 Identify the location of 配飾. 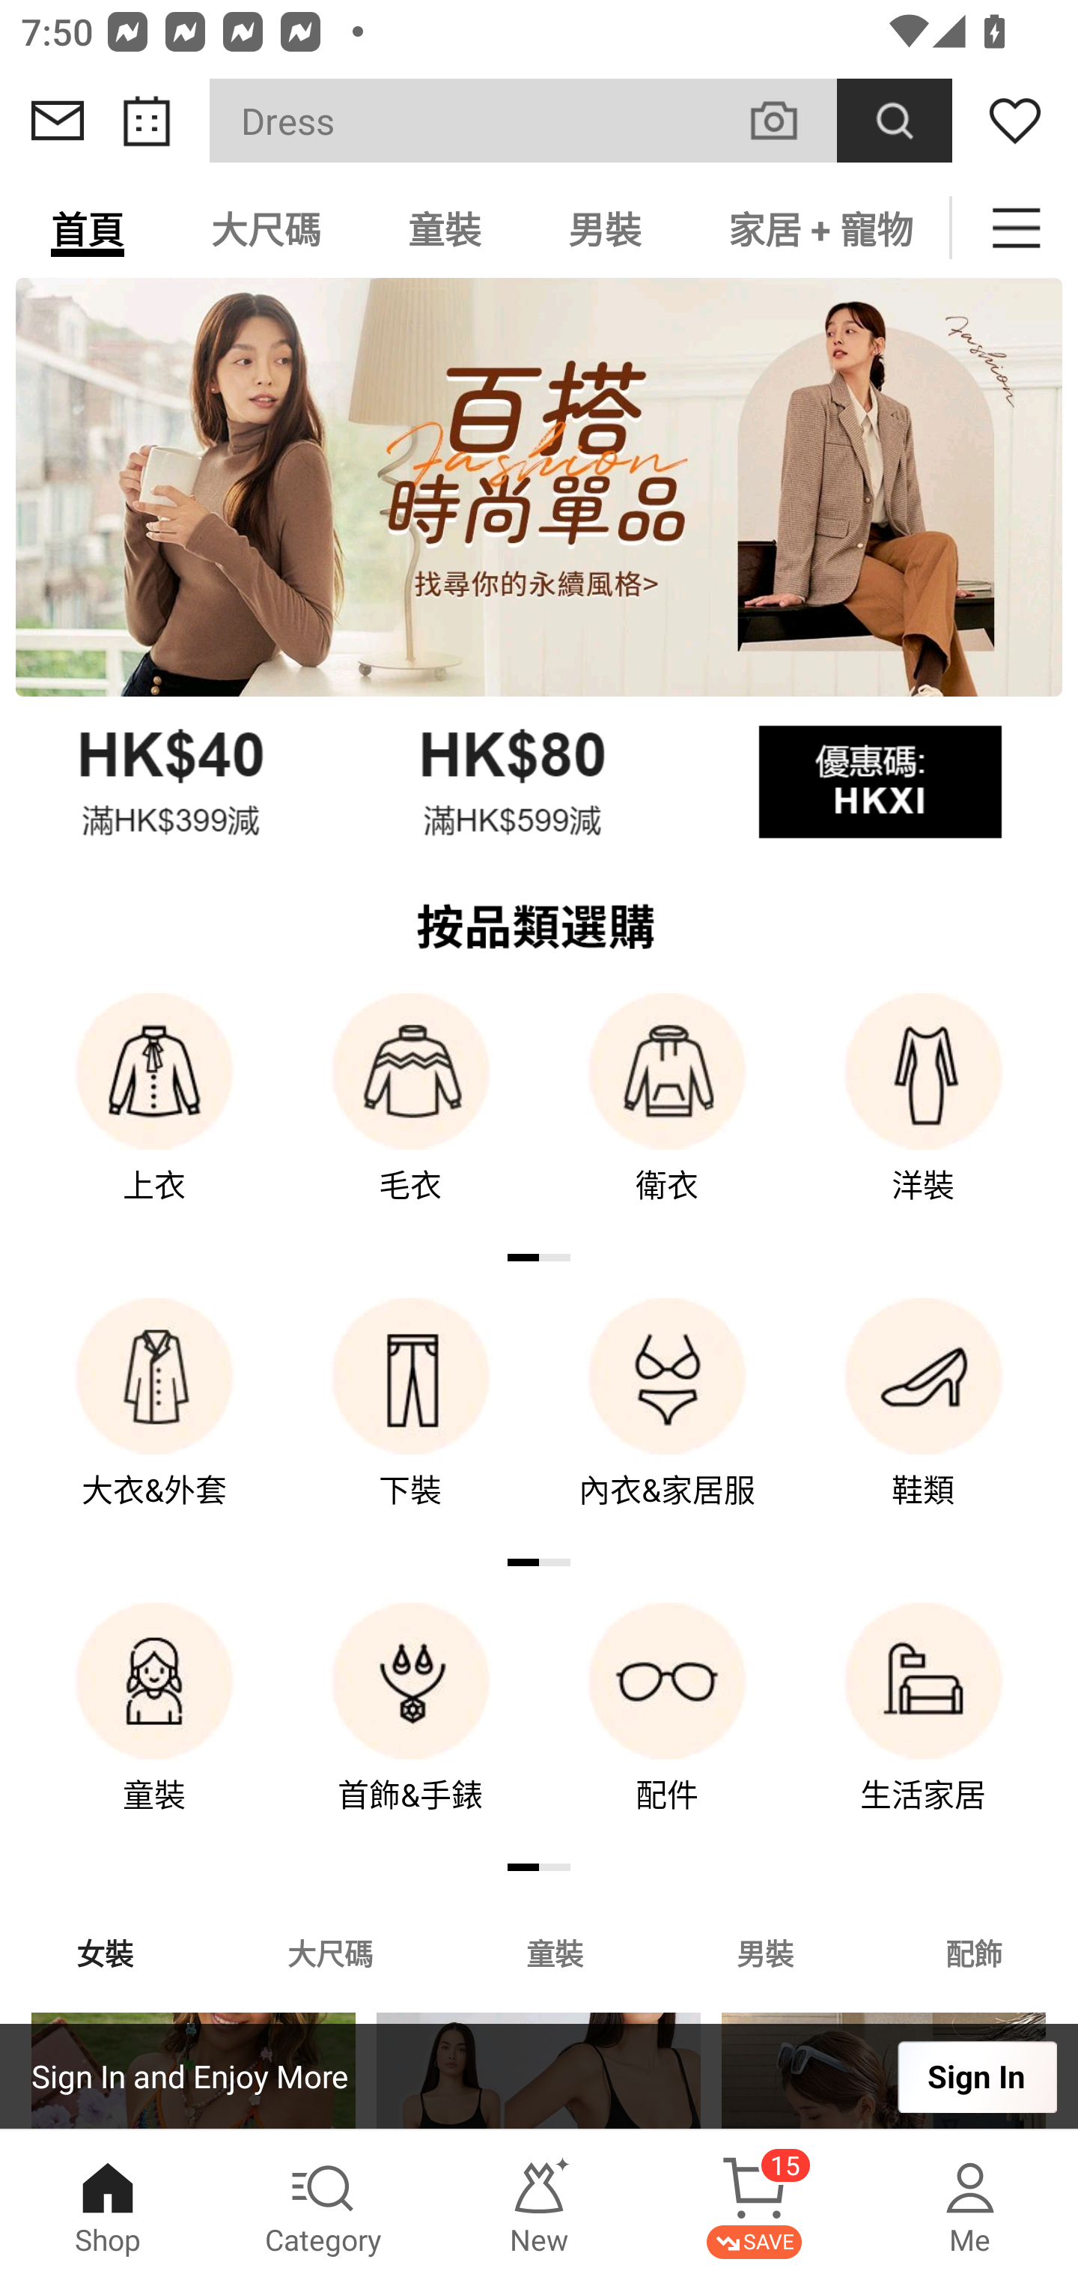
(975, 1952).